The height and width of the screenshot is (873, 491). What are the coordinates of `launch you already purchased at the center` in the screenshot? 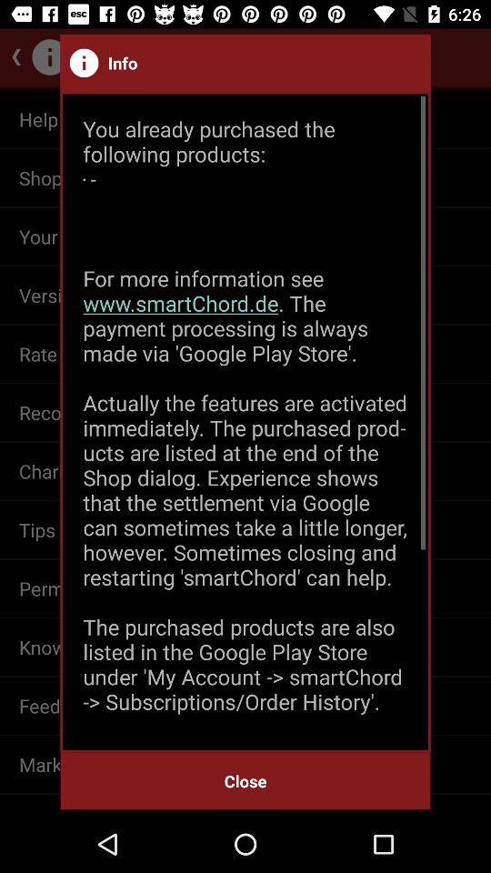 It's located at (245, 422).